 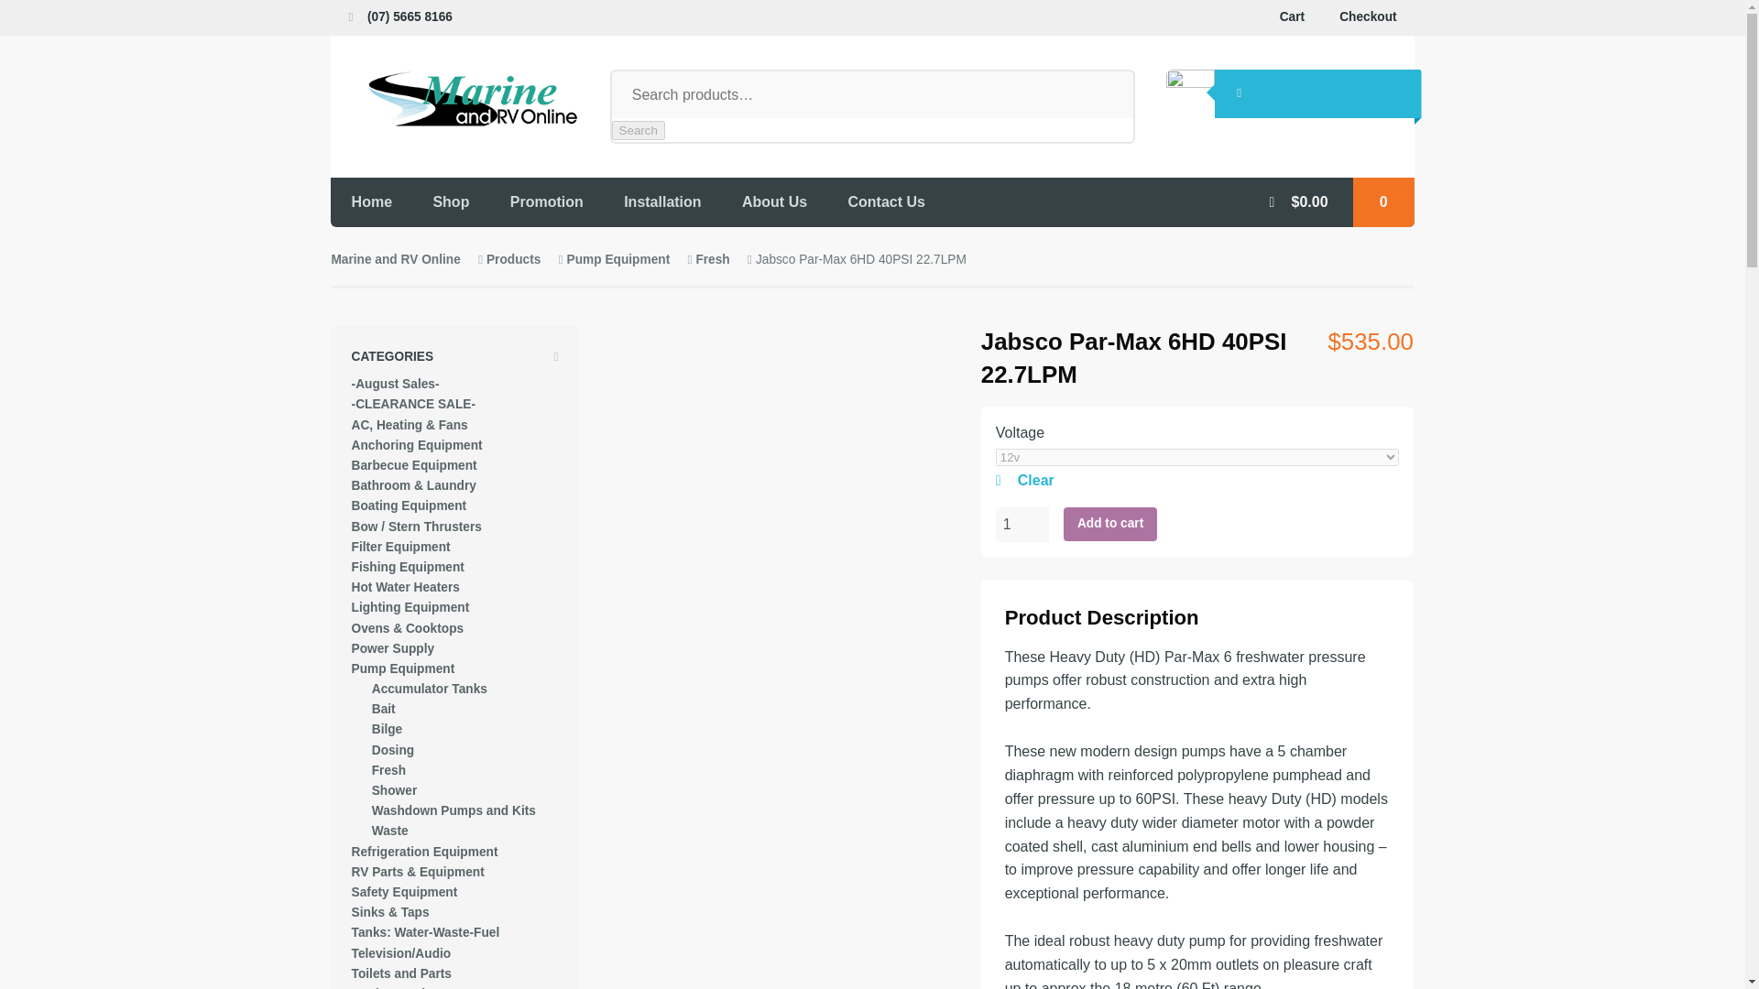 I want to click on Products, so click(x=513, y=259).